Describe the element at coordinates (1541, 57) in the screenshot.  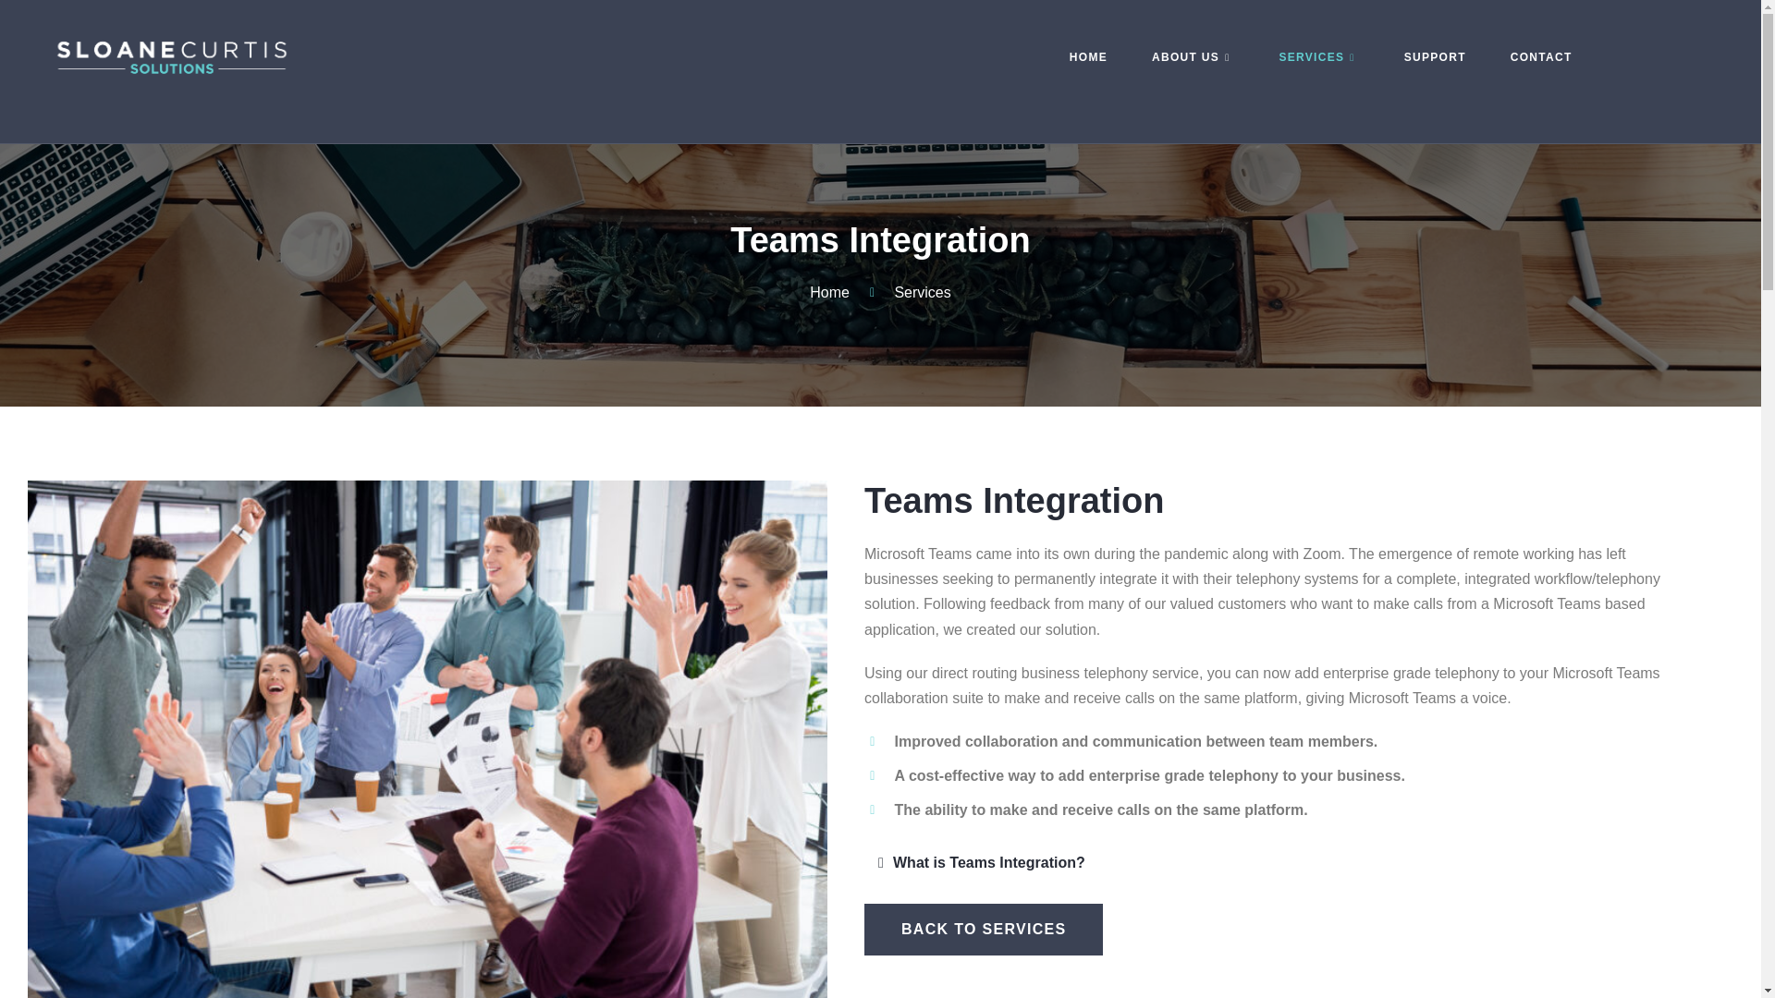
I see `CONTACT` at that location.